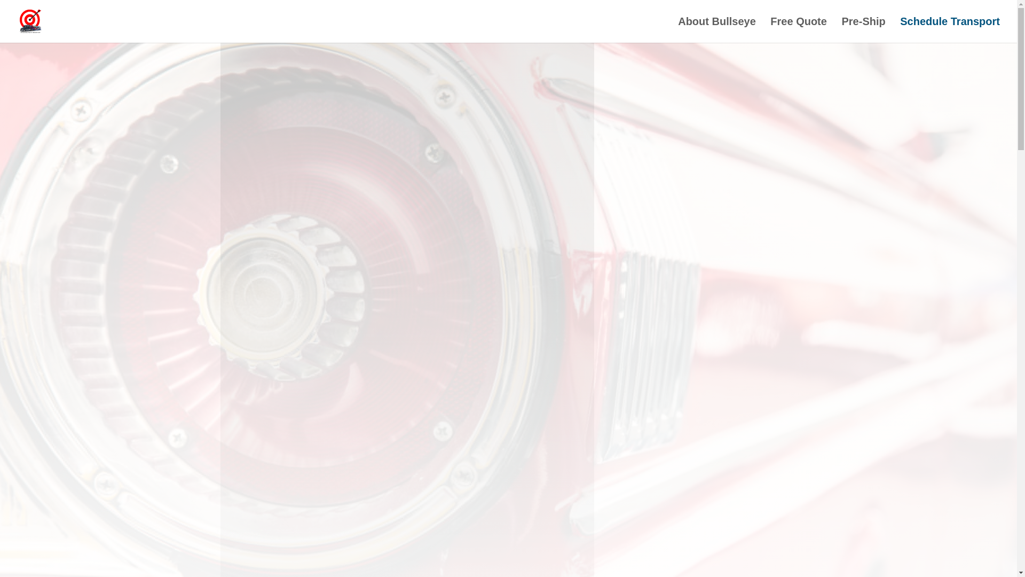 The height and width of the screenshot is (577, 1025). What do you see at coordinates (799, 30) in the screenshot?
I see `Free Quote` at bounding box center [799, 30].